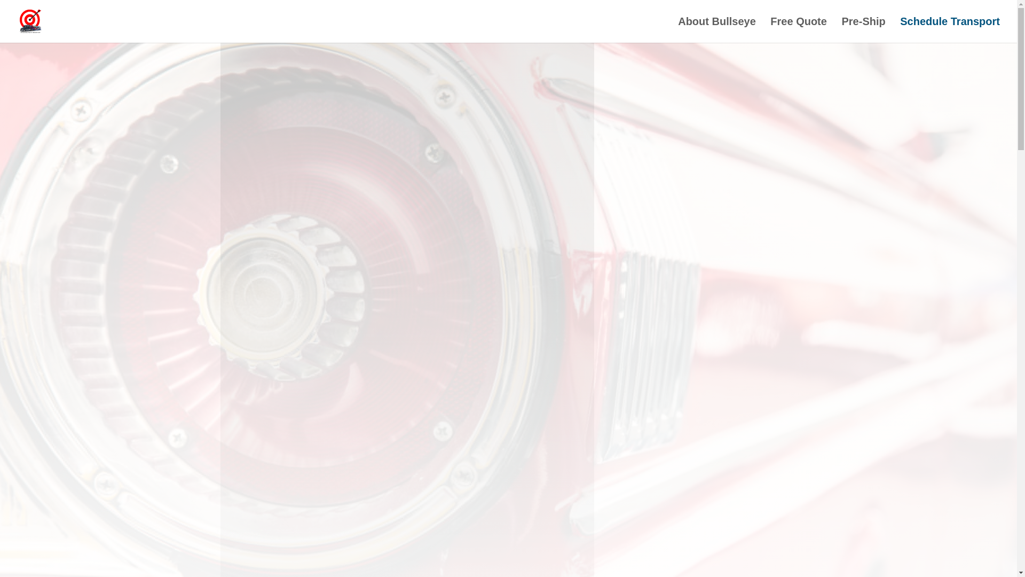 The height and width of the screenshot is (577, 1025). What do you see at coordinates (799, 30) in the screenshot?
I see `Free Quote` at bounding box center [799, 30].